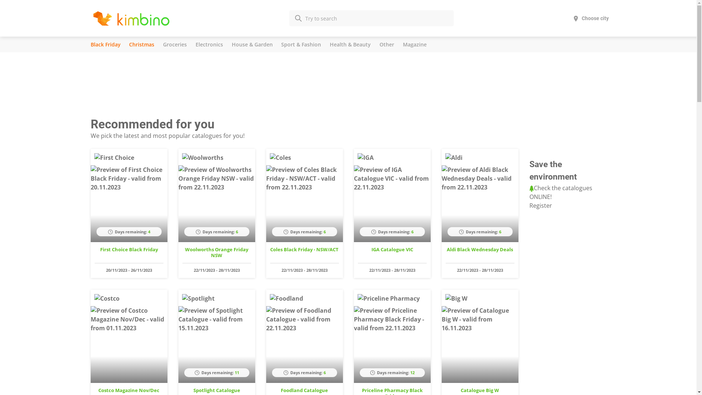  I want to click on Preview of Foodland  Catalogue  - valid from 22.11.2023, so click(305, 319).